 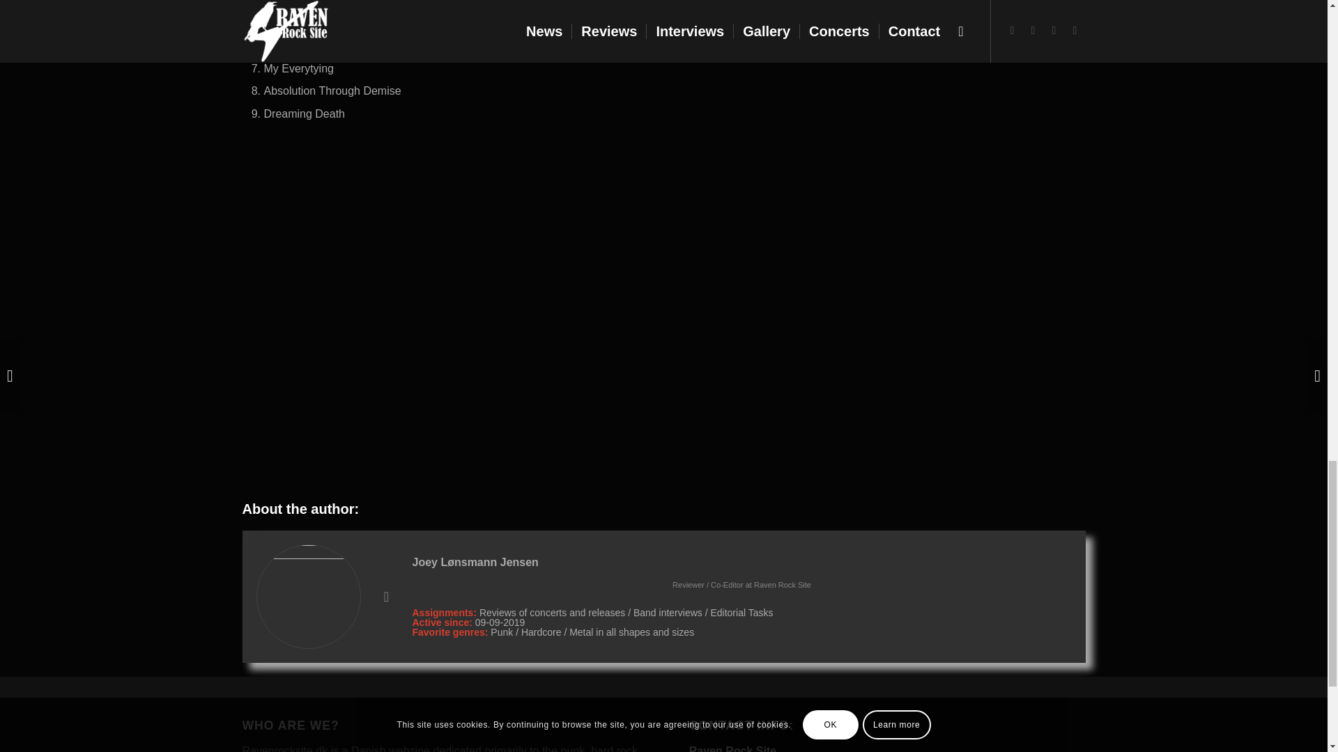 What do you see at coordinates (782, 584) in the screenshot?
I see `Raven Rock Site` at bounding box center [782, 584].